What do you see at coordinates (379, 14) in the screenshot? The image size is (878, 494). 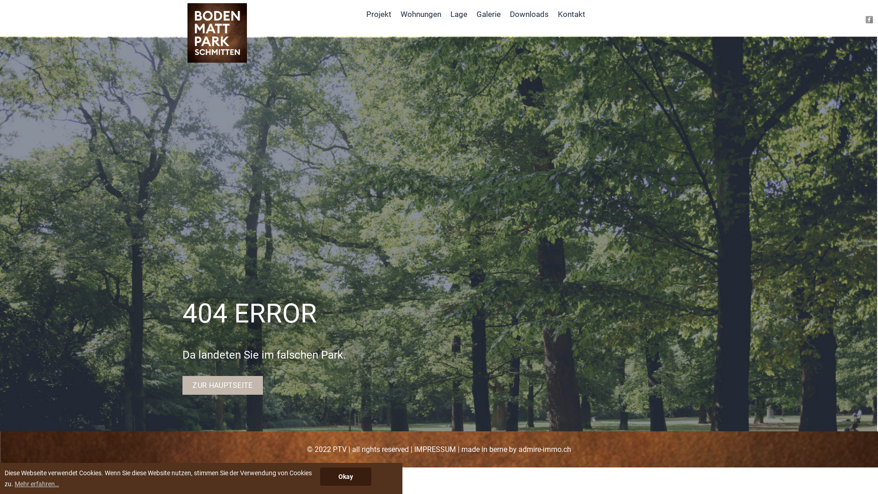 I see `Projekt` at bounding box center [379, 14].